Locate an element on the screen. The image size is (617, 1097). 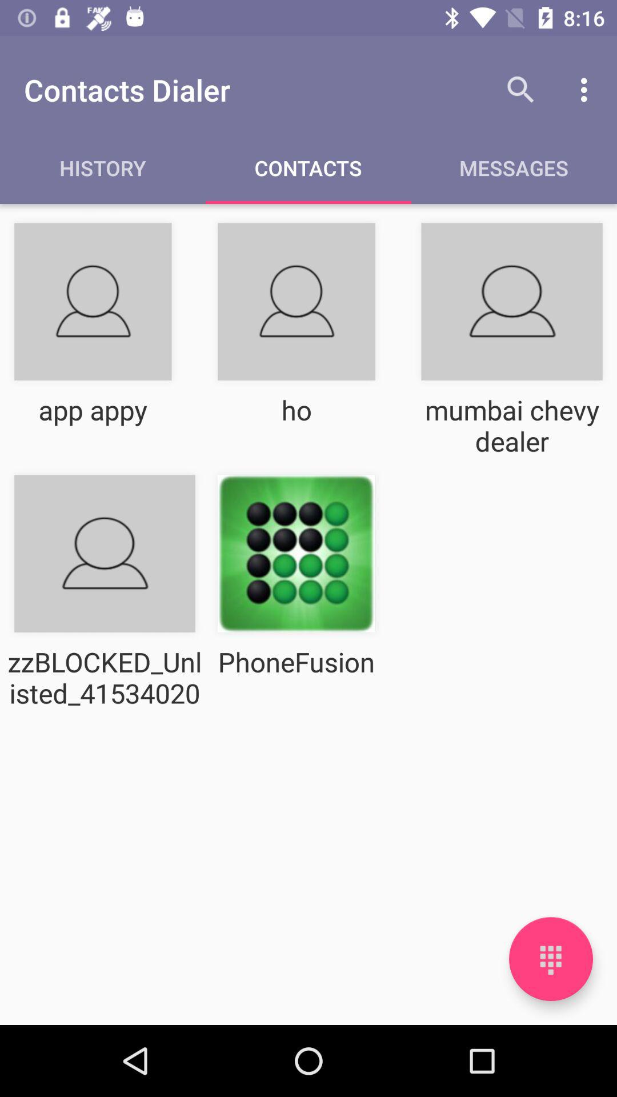
click the icon to the right of contacts dialer item is located at coordinates (521, 90).